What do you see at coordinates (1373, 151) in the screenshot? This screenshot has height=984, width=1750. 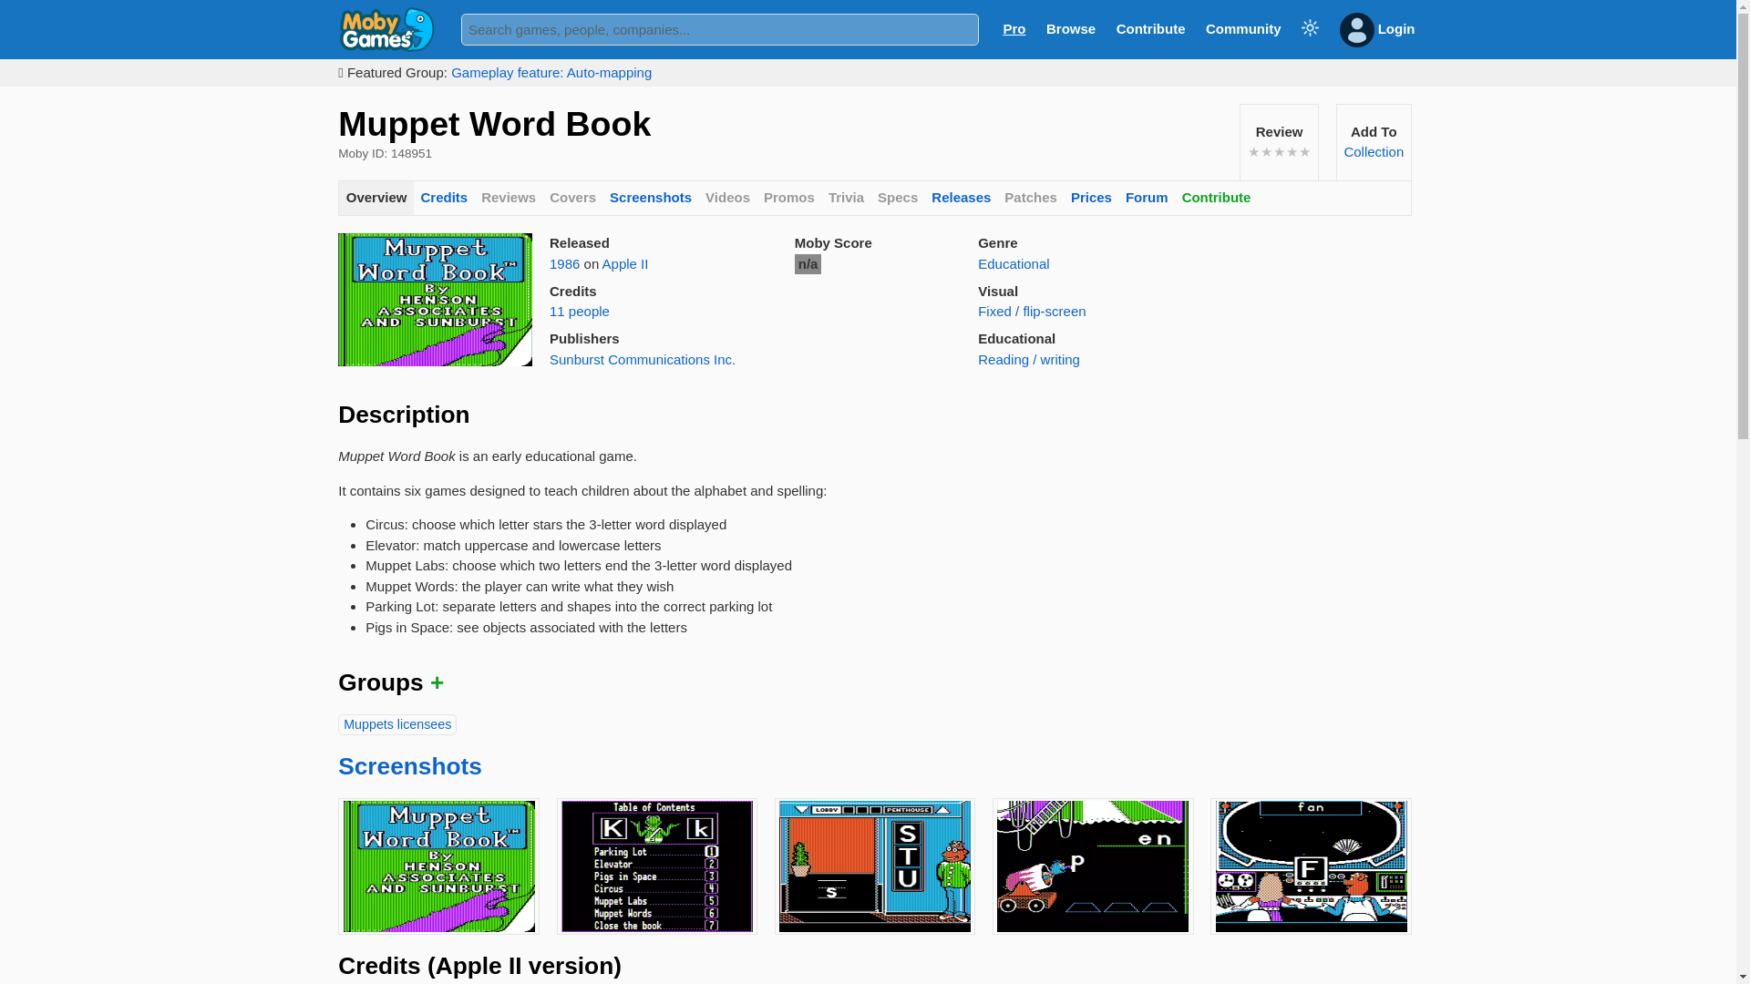 I see `Collection` at bounding box center [1373, 151].